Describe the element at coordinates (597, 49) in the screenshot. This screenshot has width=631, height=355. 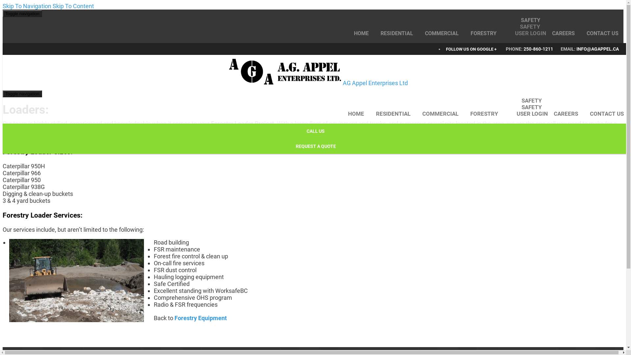
I see `INFO@AGAPPEL.CA` at that location.